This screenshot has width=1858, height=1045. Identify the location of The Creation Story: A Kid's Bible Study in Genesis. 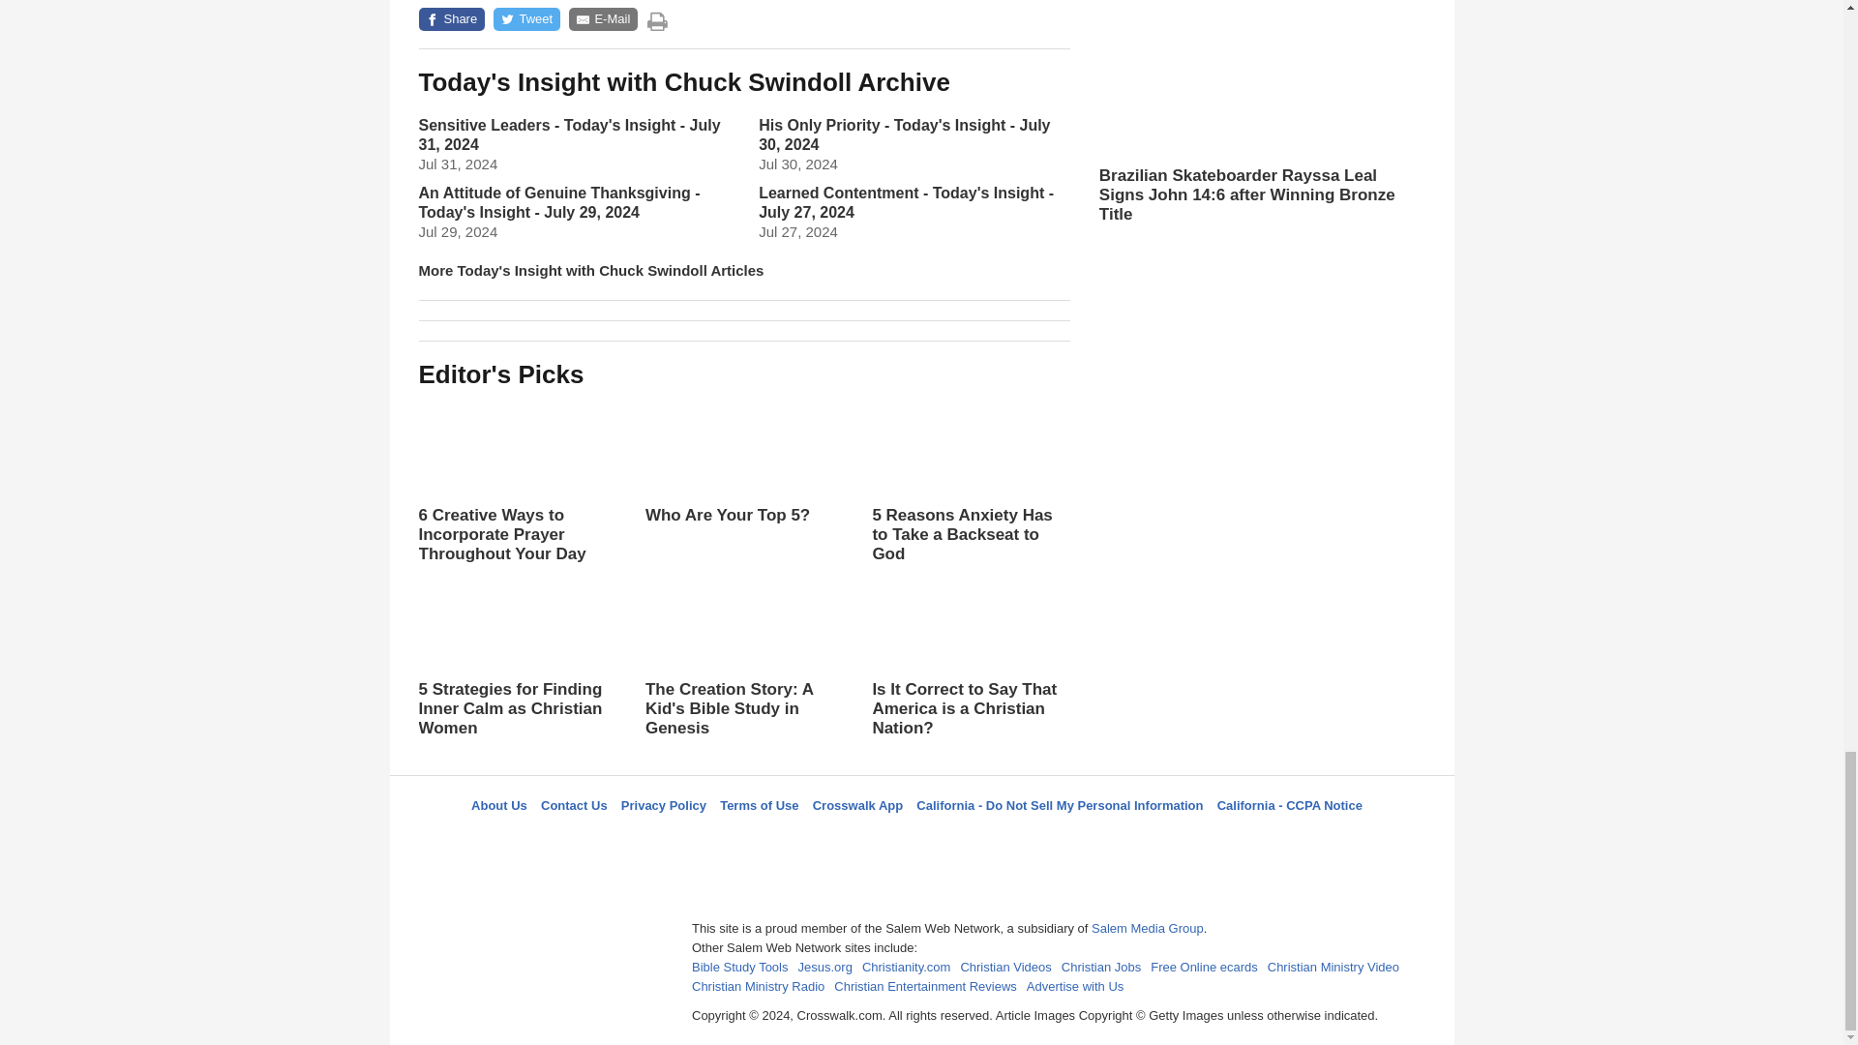
(743, 673).